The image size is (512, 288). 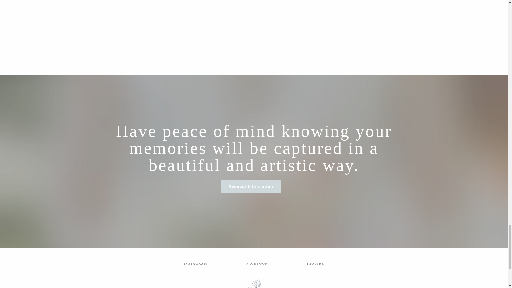 I want to click on FACEBOOK, so click(x=257, y=263).